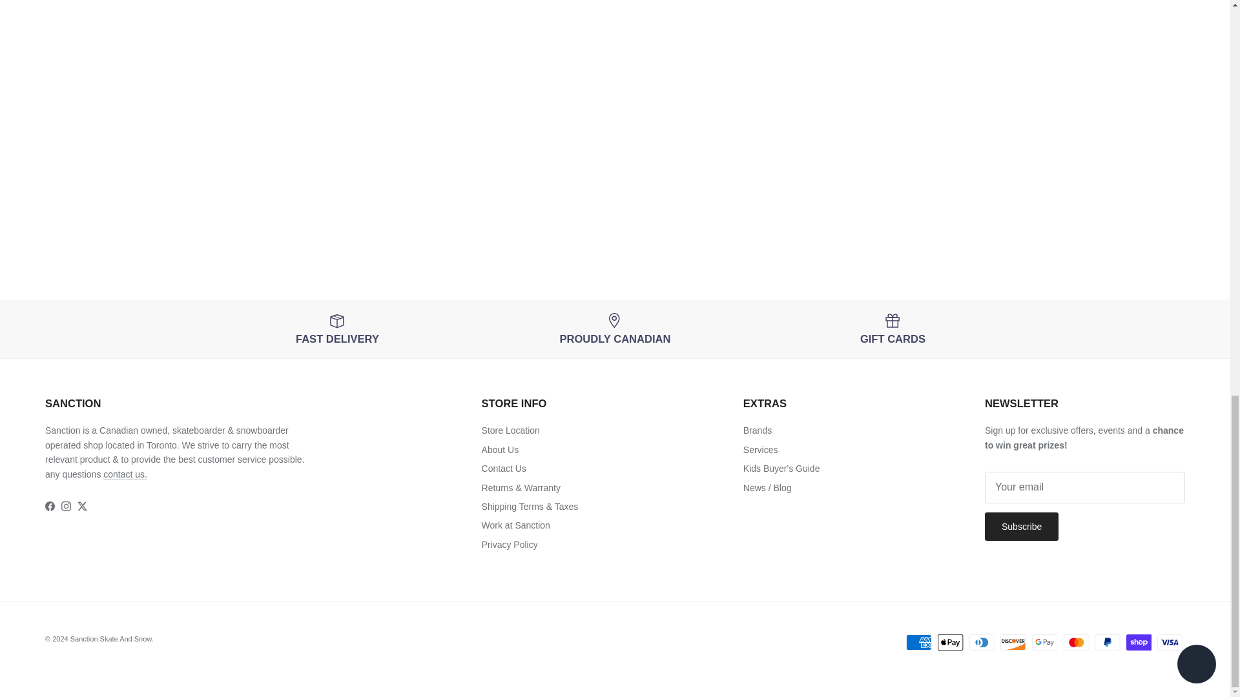 The width and height of the screenshot is (1240, 697). Describe the element at coordinates (49, 506) in the screenshot. I see `Sanction Skate And Snow on Facebook` at that location.